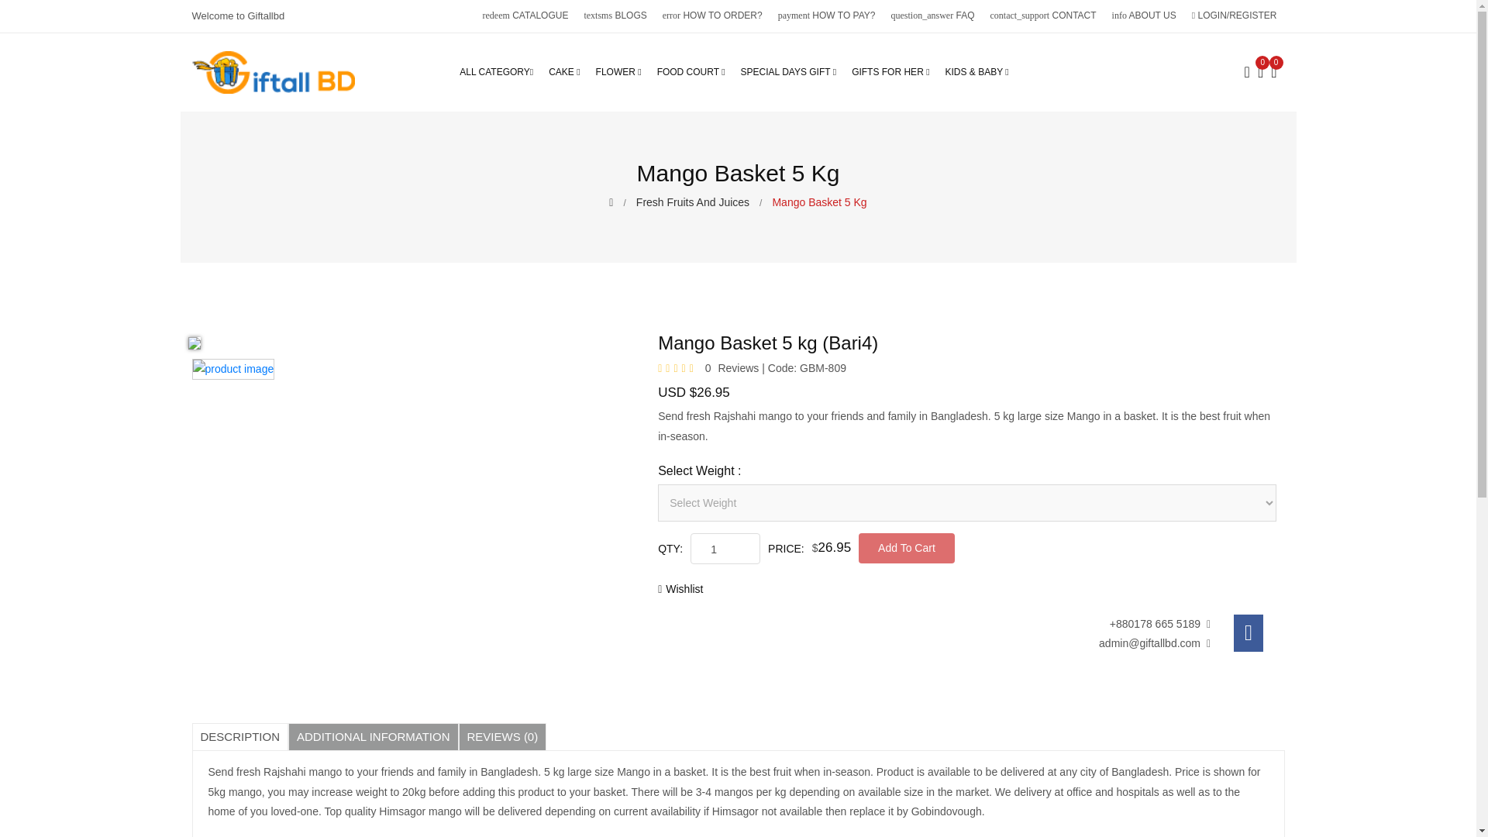 This screenshot has width=1488, height=837. Describe the element at coordinates (501, 73) in the screenshot. I see `ALL CATEGORY` at that location.